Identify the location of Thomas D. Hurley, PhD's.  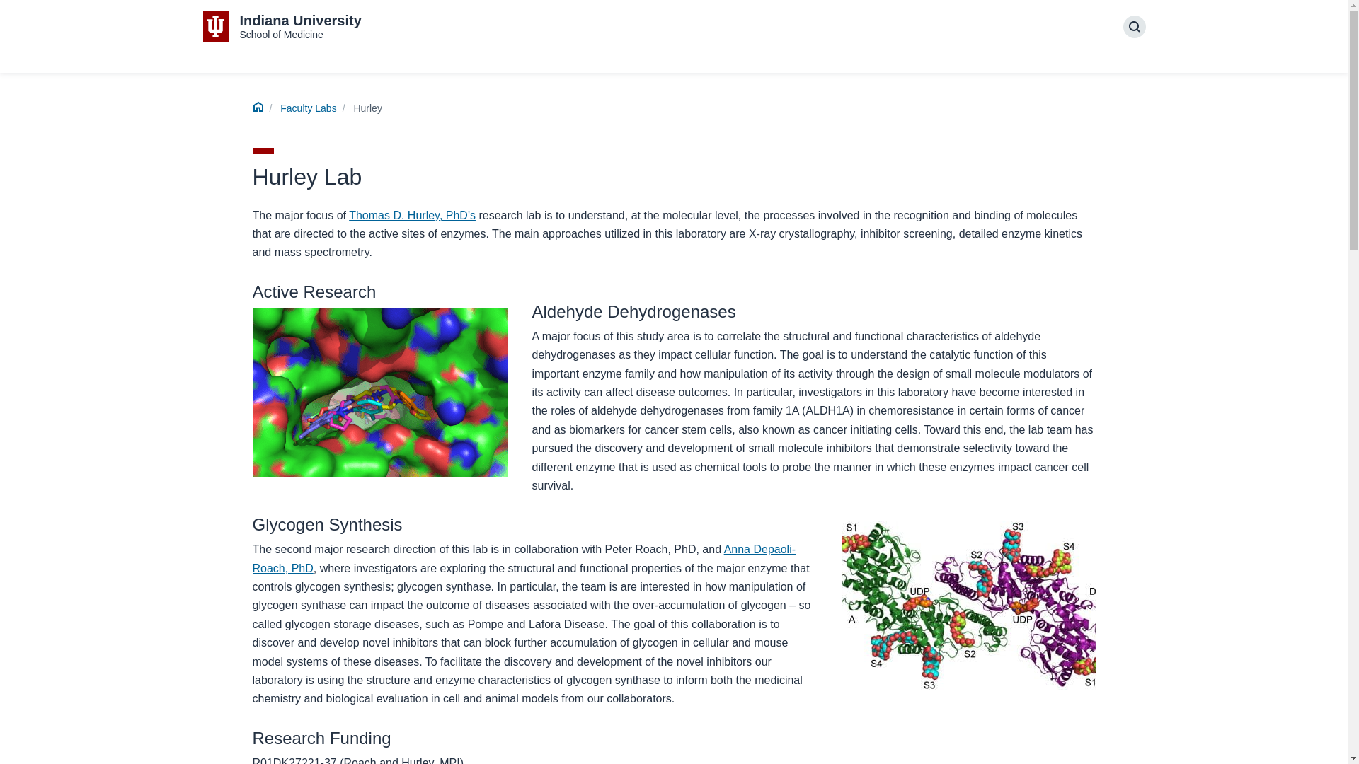
(412, 215).